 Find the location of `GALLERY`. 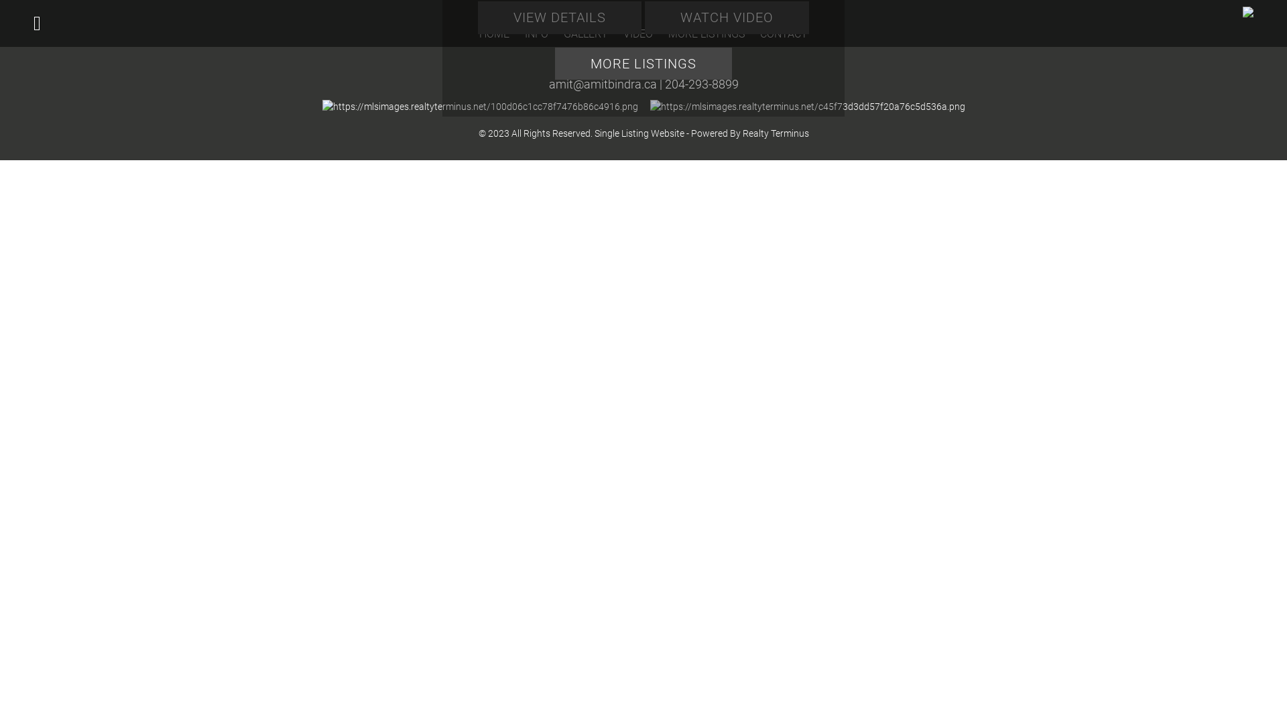

GALLERY is located at coordinates (586, 34).